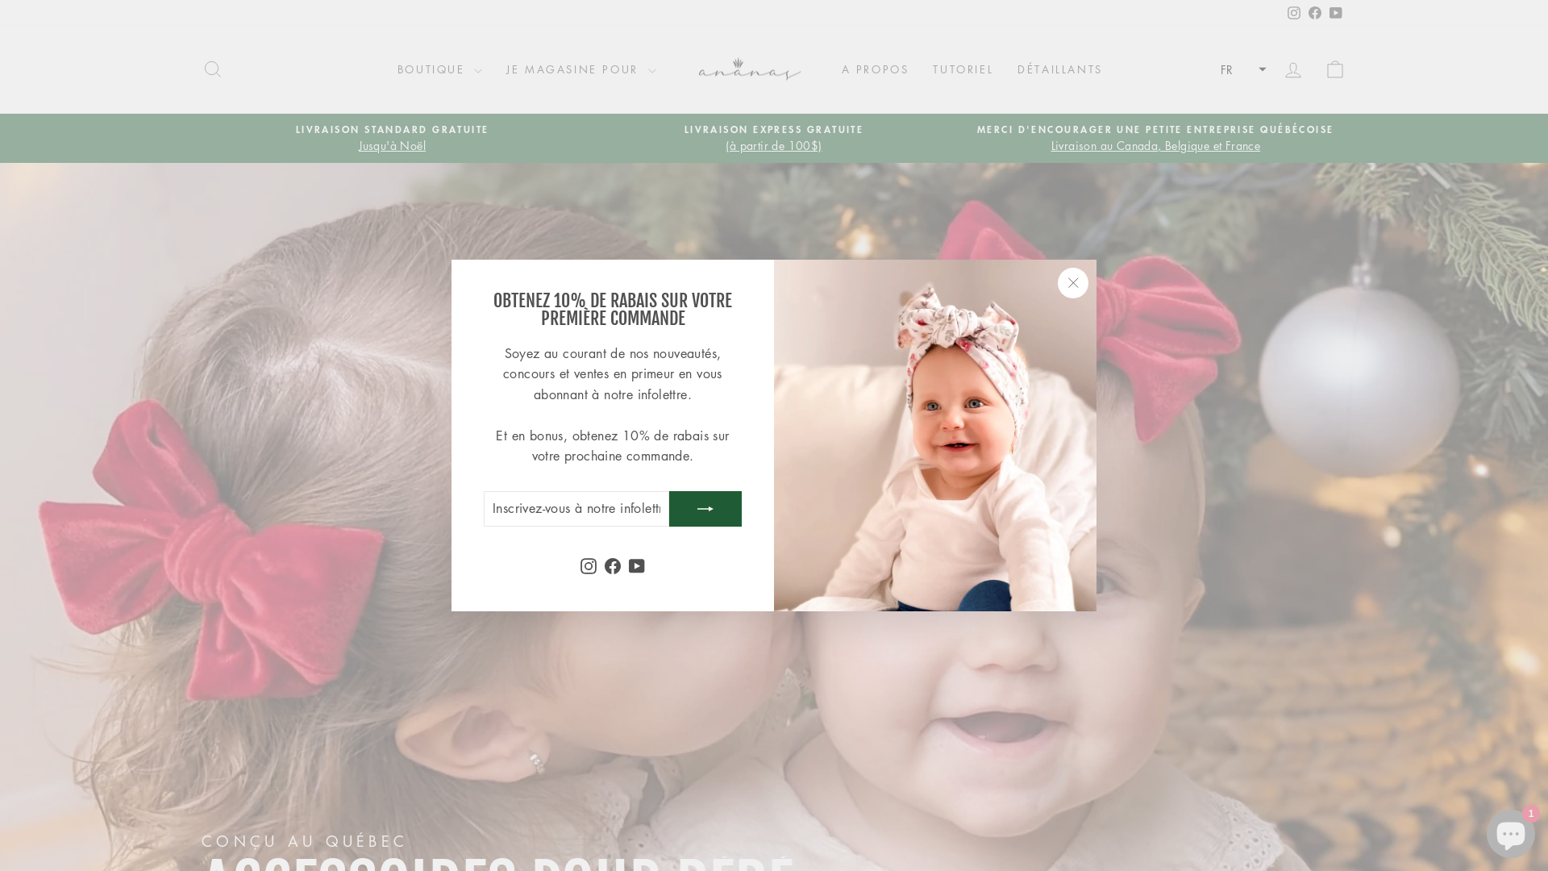 This screenshot has height=871, width=1548. Describe the element at coordinates (613, 565) in the screenshot. I see `Facebook` at that location.